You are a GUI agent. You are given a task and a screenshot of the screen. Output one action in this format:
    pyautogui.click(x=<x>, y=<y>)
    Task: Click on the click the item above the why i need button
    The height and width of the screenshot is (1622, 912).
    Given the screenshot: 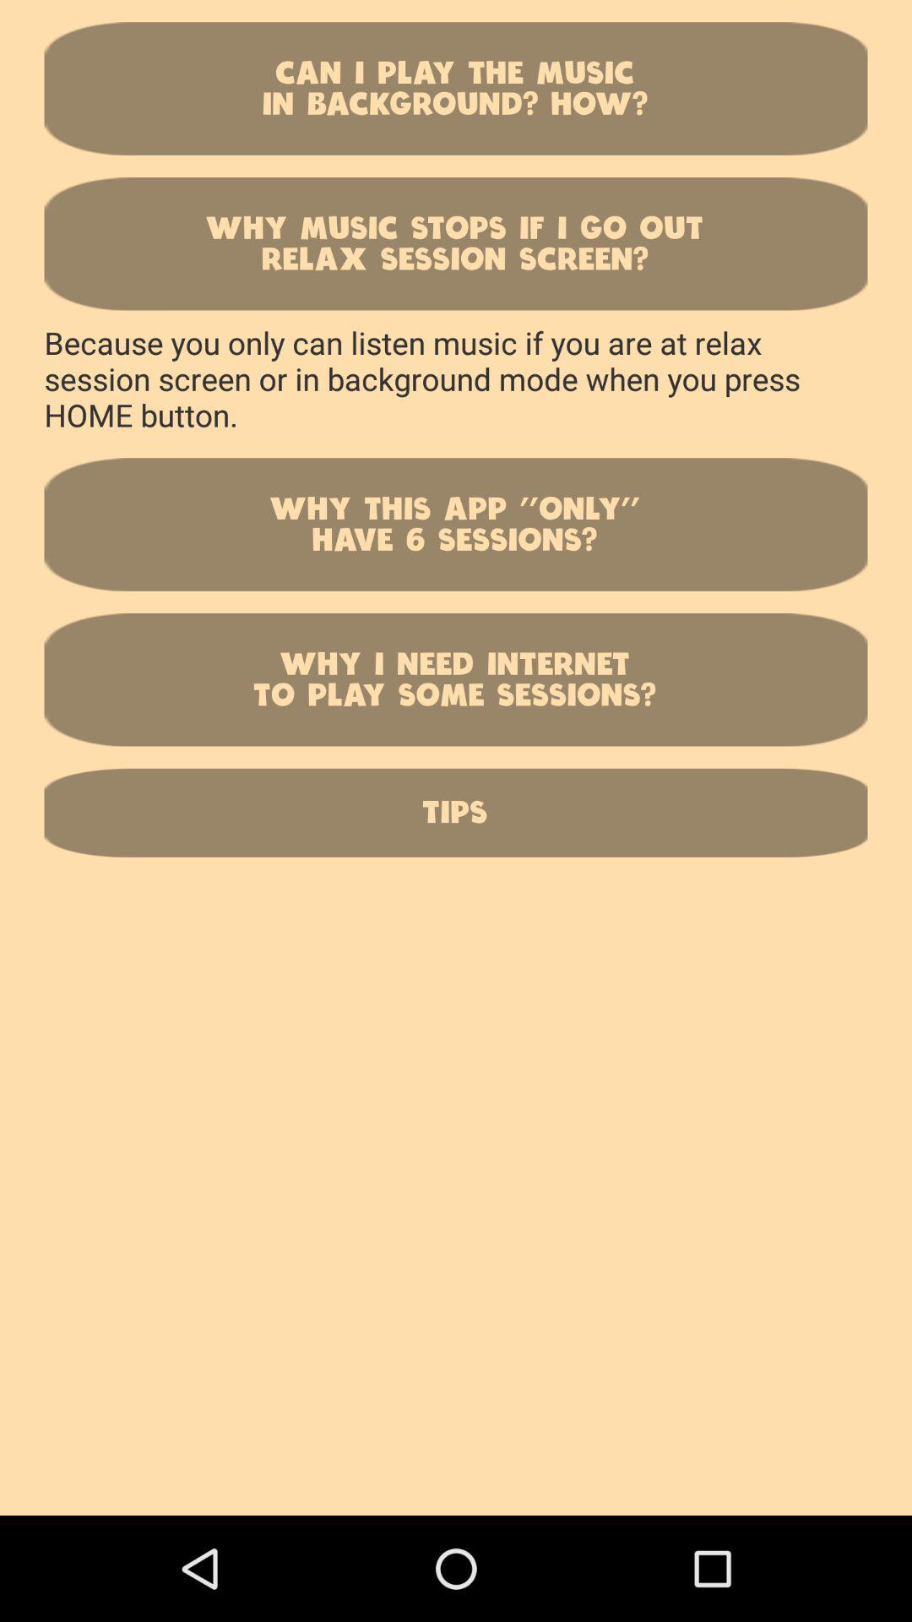 What is the action you would take?
    pyautogui.click(x=456, y=524)
    